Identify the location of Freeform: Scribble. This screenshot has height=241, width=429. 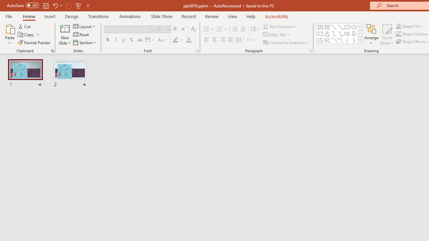
(327, 40).